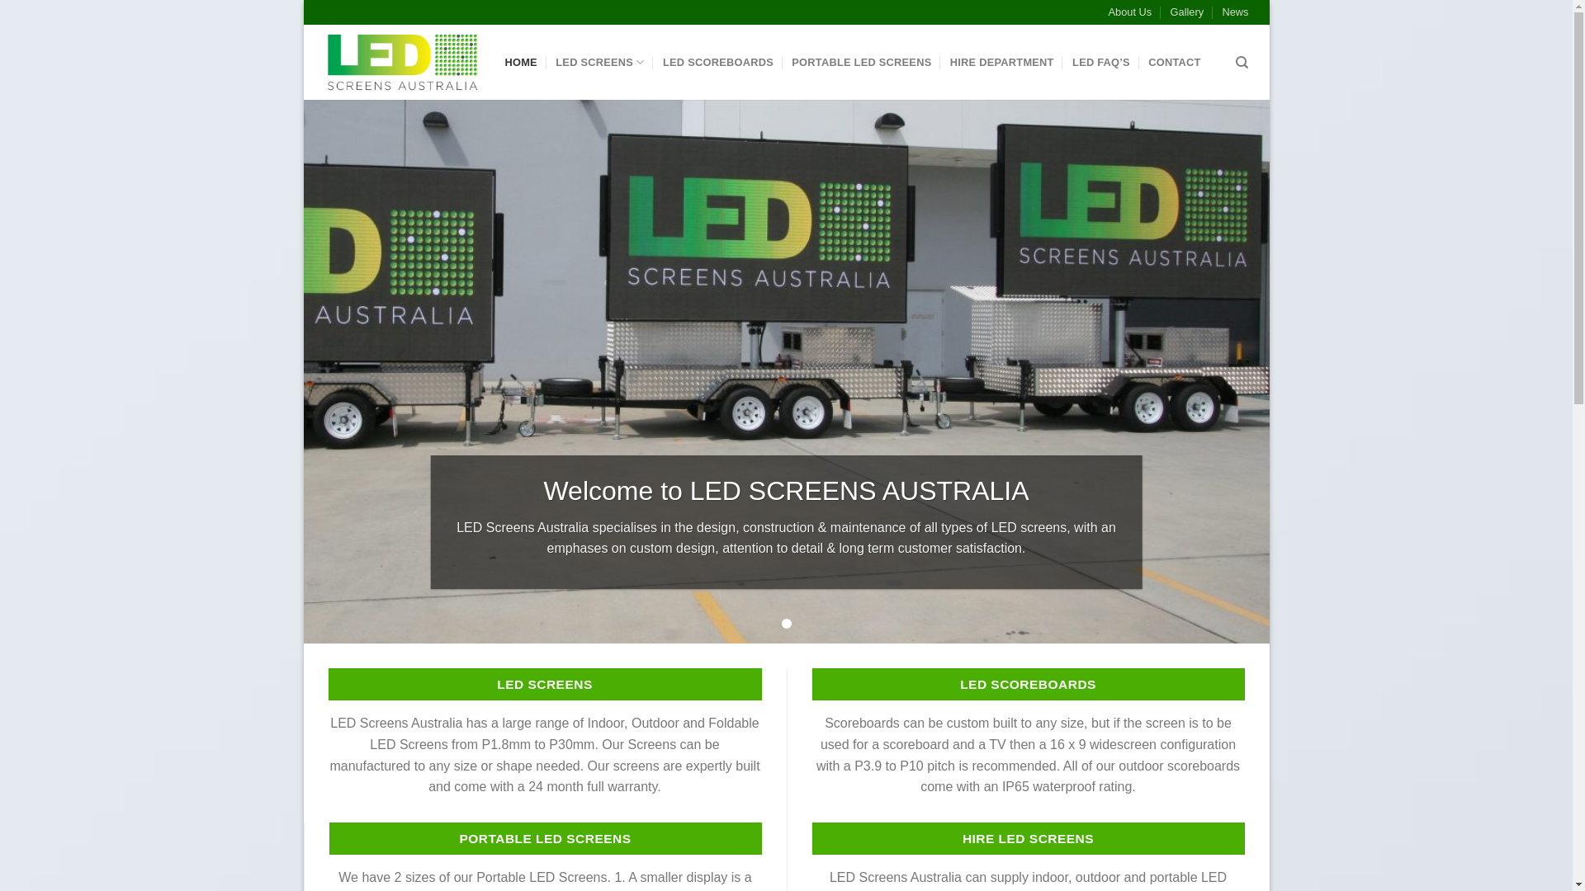 Image resolution: width=1585 pixels, height=891 pixels. What do you see at coordinates (1235, 12) in the screenshot?
I see `News` at bounding box center [1235, 12].